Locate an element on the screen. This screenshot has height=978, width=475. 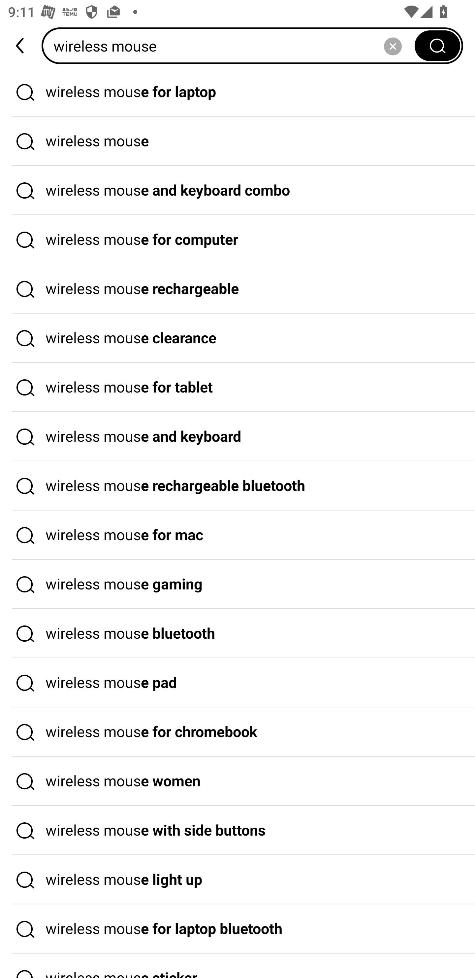
wireless mouse women is located at coordinates (237, 781).